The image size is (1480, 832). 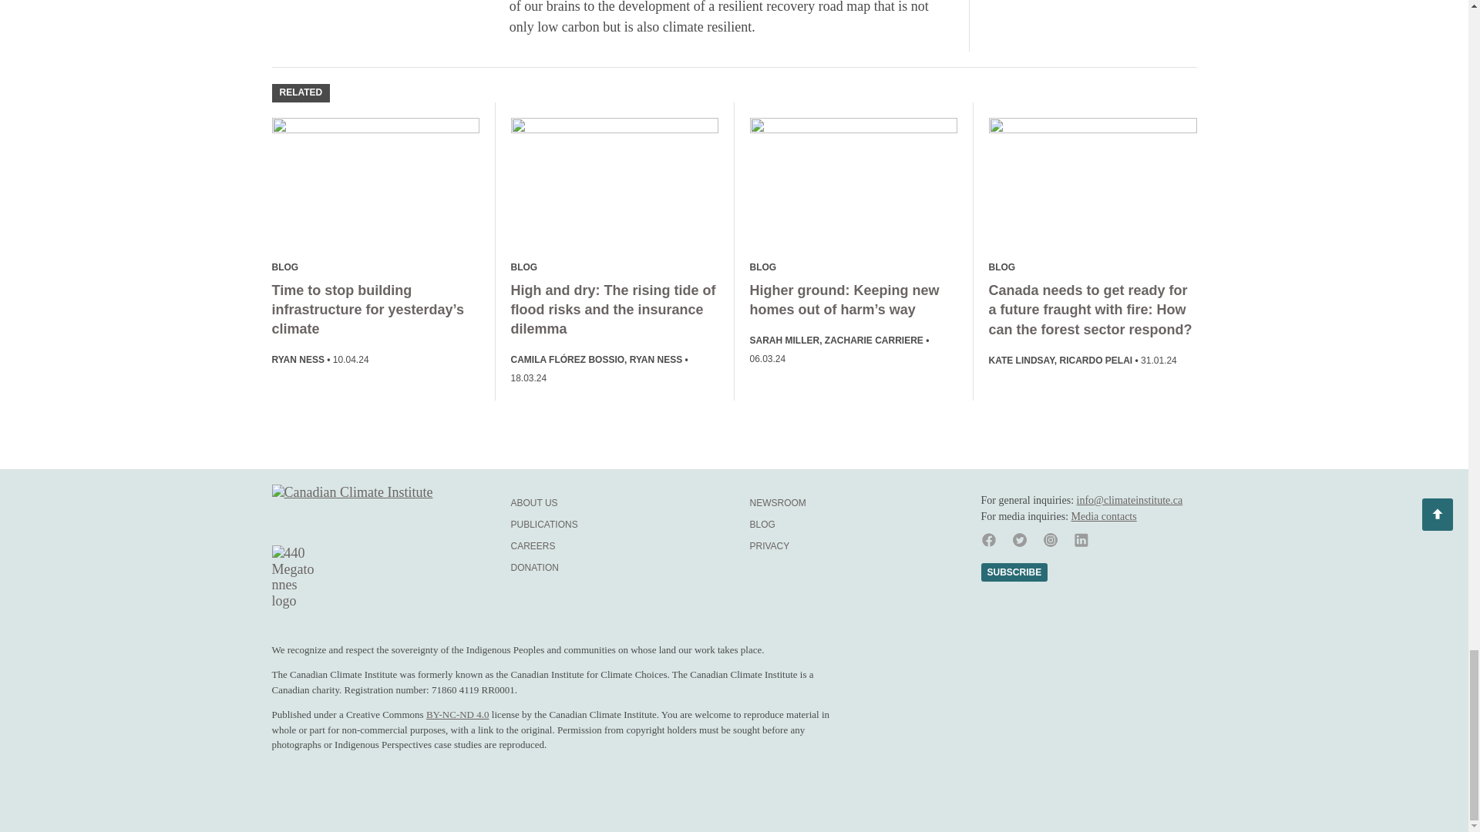 I want to click on LinkedIn, so click(x=1081, y=540).